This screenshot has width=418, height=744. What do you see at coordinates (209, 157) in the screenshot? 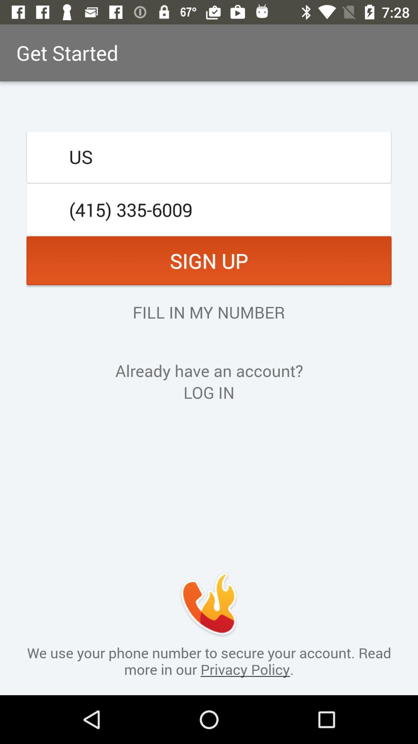
I see `turn on us` at bounding box center [209, 157].